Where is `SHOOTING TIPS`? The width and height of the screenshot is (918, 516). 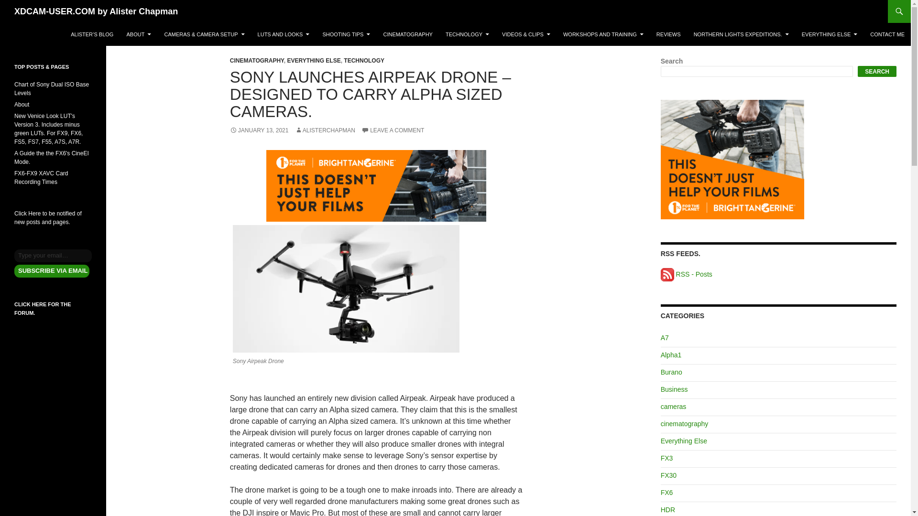 SHOOTING TIPS is located at coordinates (346, 34).